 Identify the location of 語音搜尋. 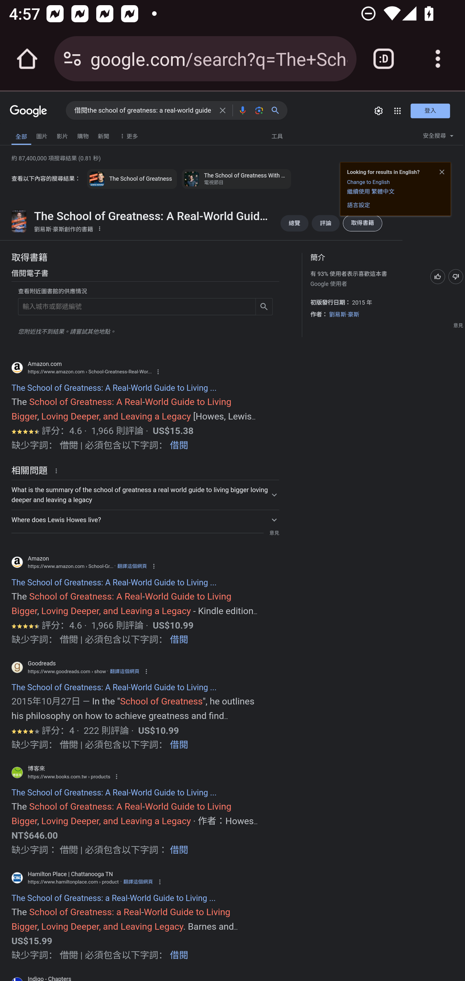
(242, 110).